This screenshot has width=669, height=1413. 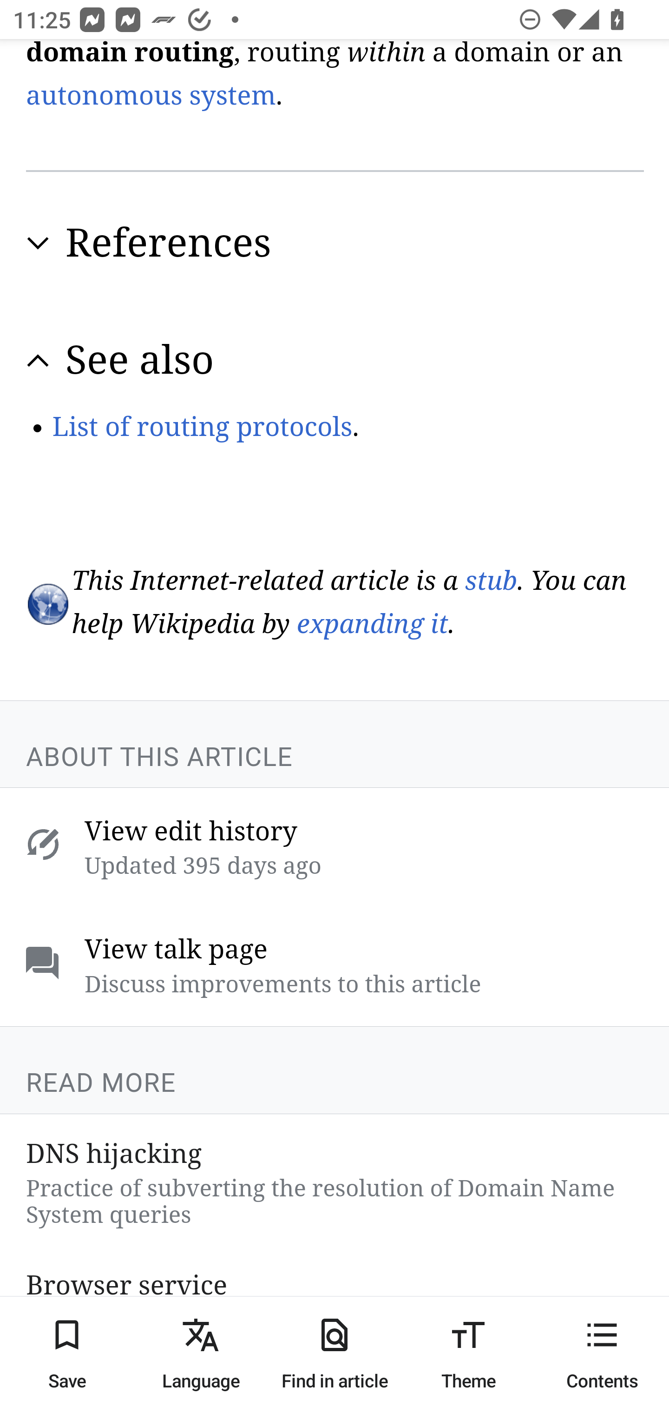 I want to click on Collapse section, so click(x=38, y=359).